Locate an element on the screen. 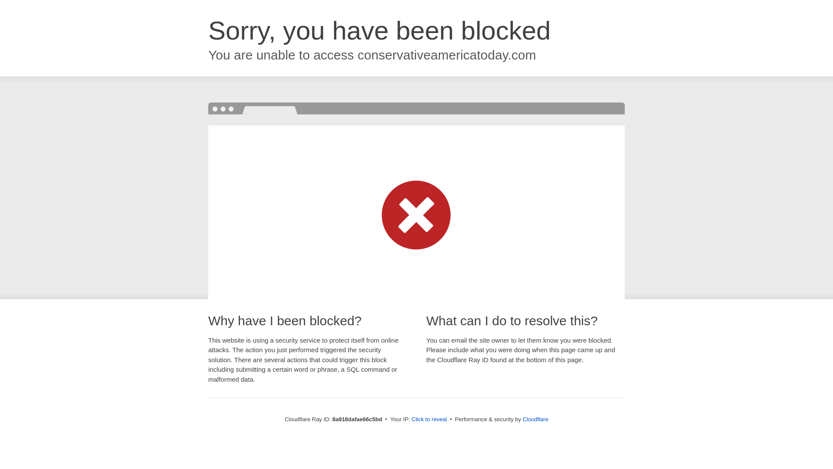  Cloudflare is located at coordinates (535, 419).